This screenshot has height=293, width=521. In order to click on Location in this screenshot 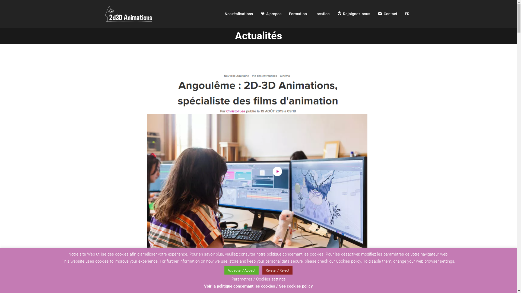, I will do `click(322, 14)`.